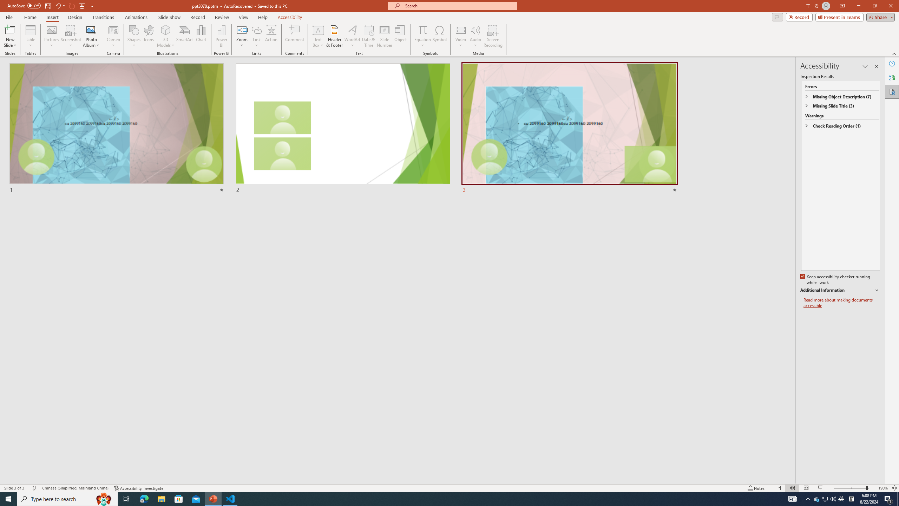 This screenshot has width=899, height=506. Describe the element at coordinates (51, 36) in the screenshot. I see `Pictures` at that location.